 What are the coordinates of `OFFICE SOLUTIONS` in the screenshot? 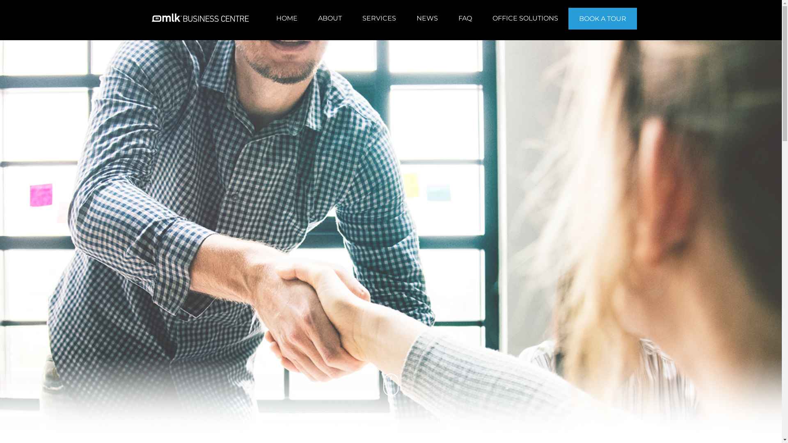 It's located at (525, 18).